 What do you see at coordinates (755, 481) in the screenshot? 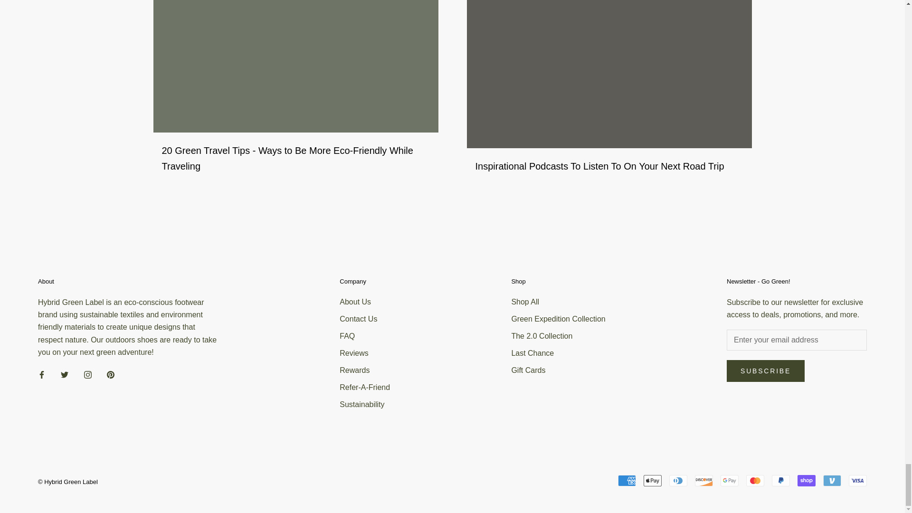
I see `Mastercard` at bounding box center [755, 481].